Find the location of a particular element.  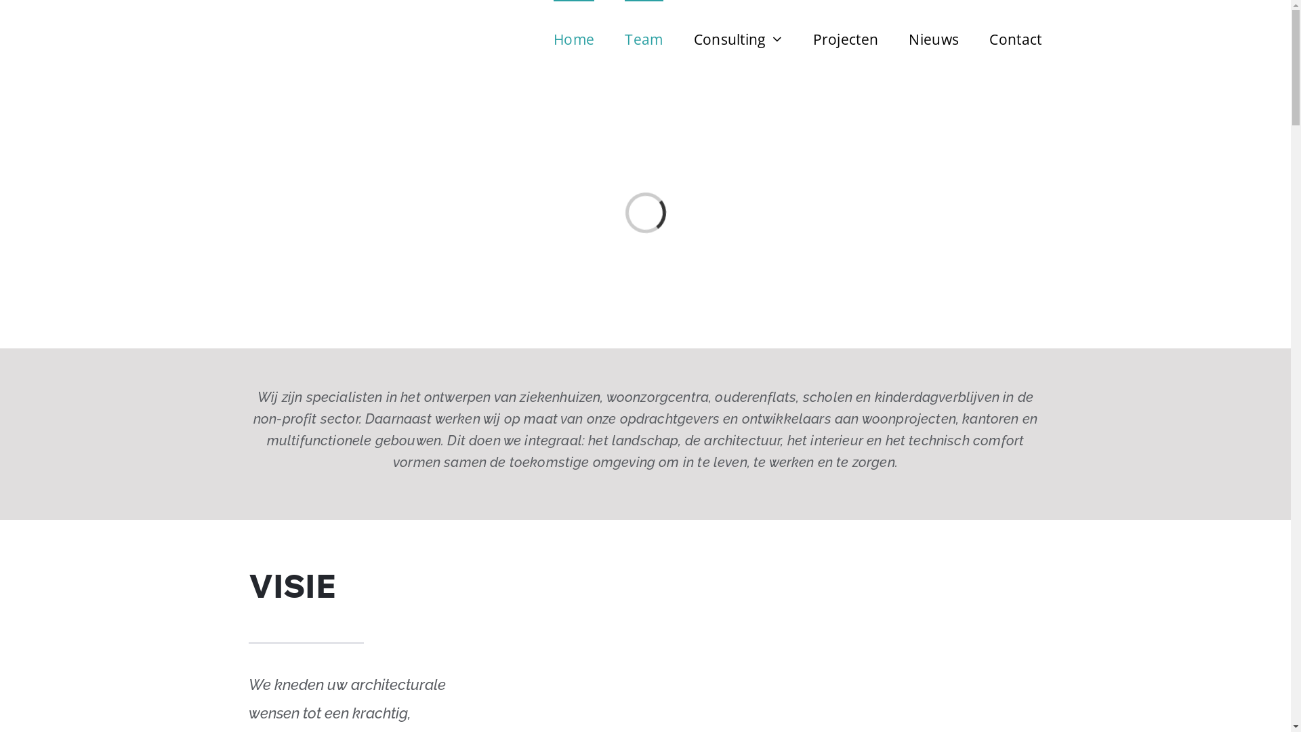

Nieuws is located at coordinates (934, 39).